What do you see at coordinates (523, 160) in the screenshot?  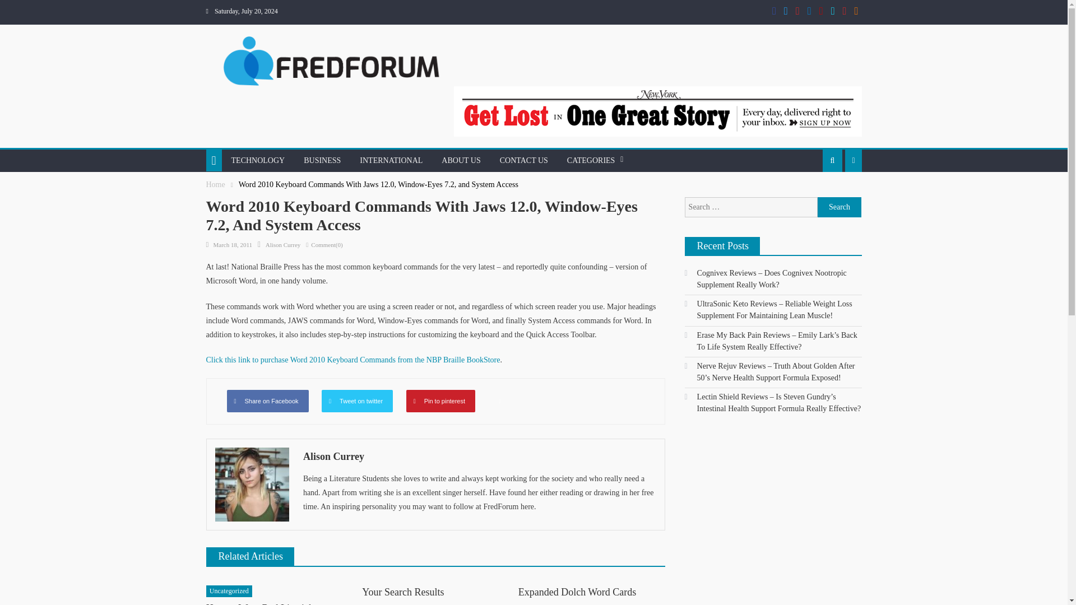 I see `CONTACT US` at bounding box center [523, 160].